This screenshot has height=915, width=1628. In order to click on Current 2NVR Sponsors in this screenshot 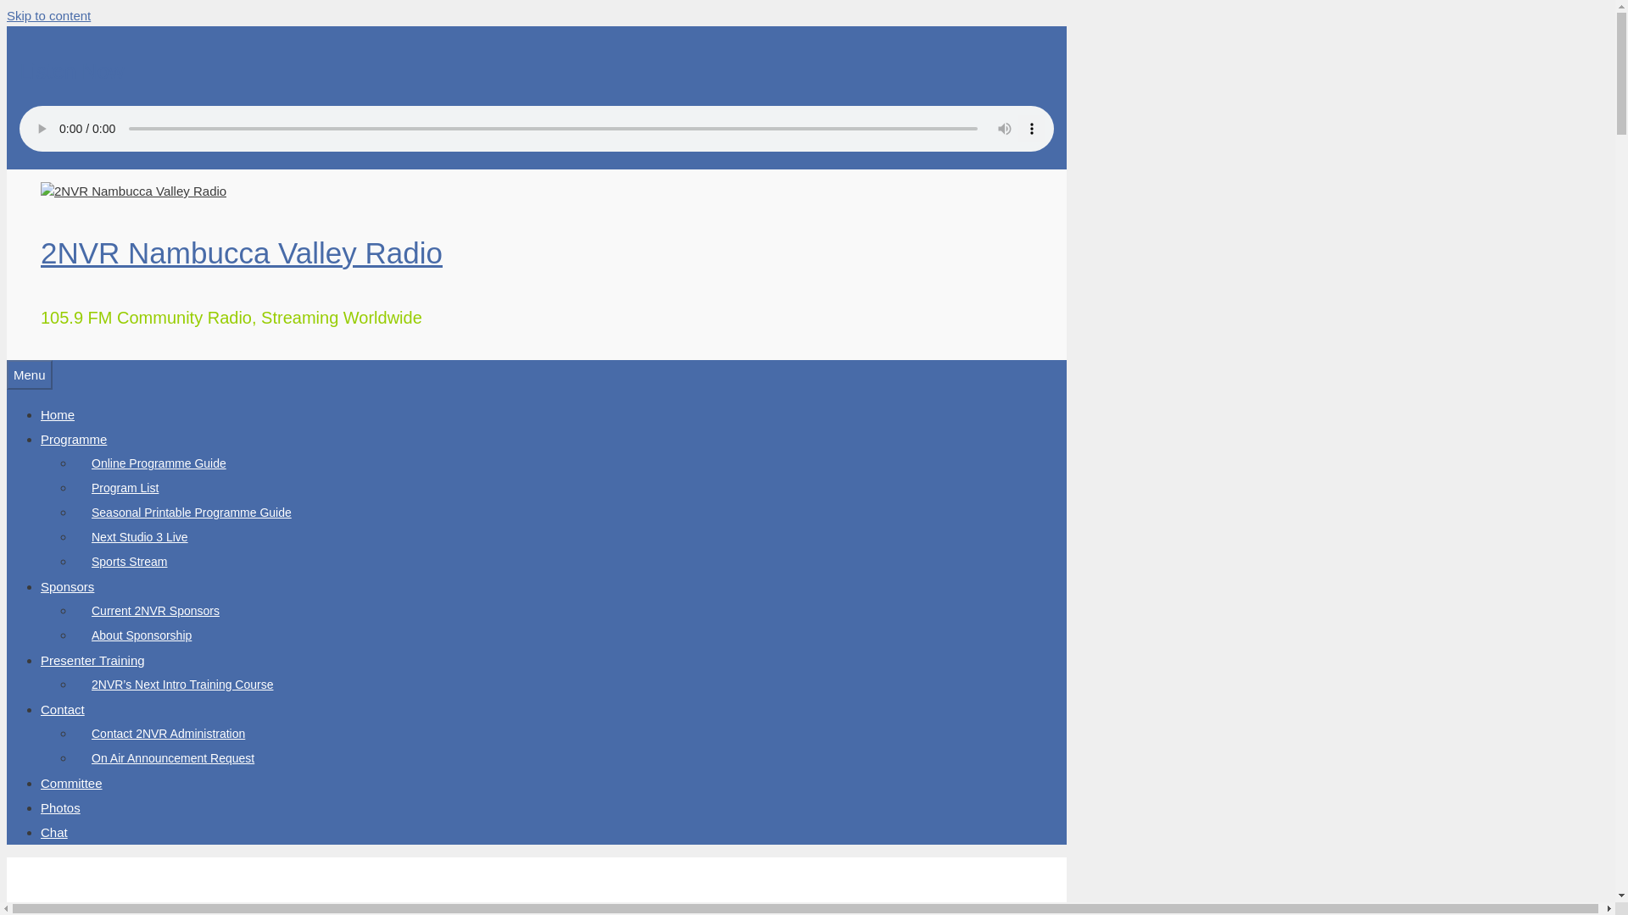, I will do `click(155, 610)`.